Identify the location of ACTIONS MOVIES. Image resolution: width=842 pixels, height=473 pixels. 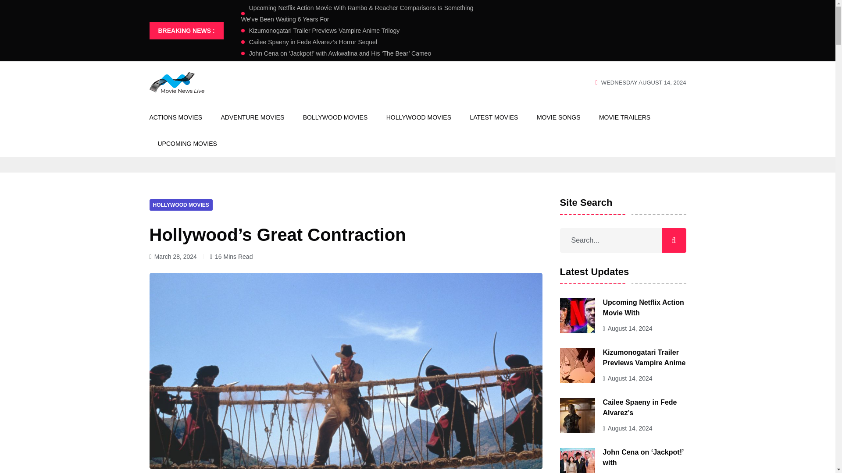
(175, 117).